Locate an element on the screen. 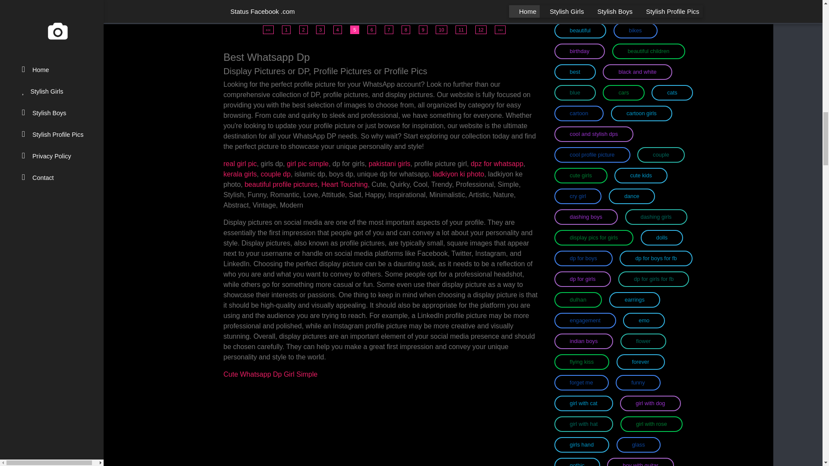 Image resolution: width=829 pixels, height=466 pixels. download cover photo is located at coordinates (246, 10).